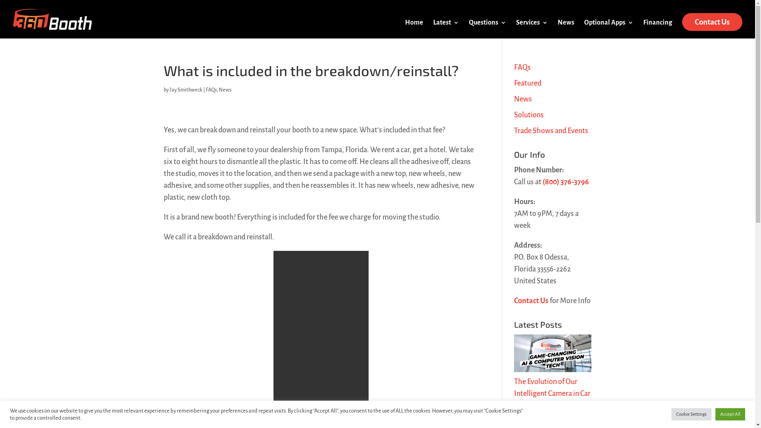 The width and height of the screenshot is (761, 428). I want to click on Contact Us, so click(712, 22).